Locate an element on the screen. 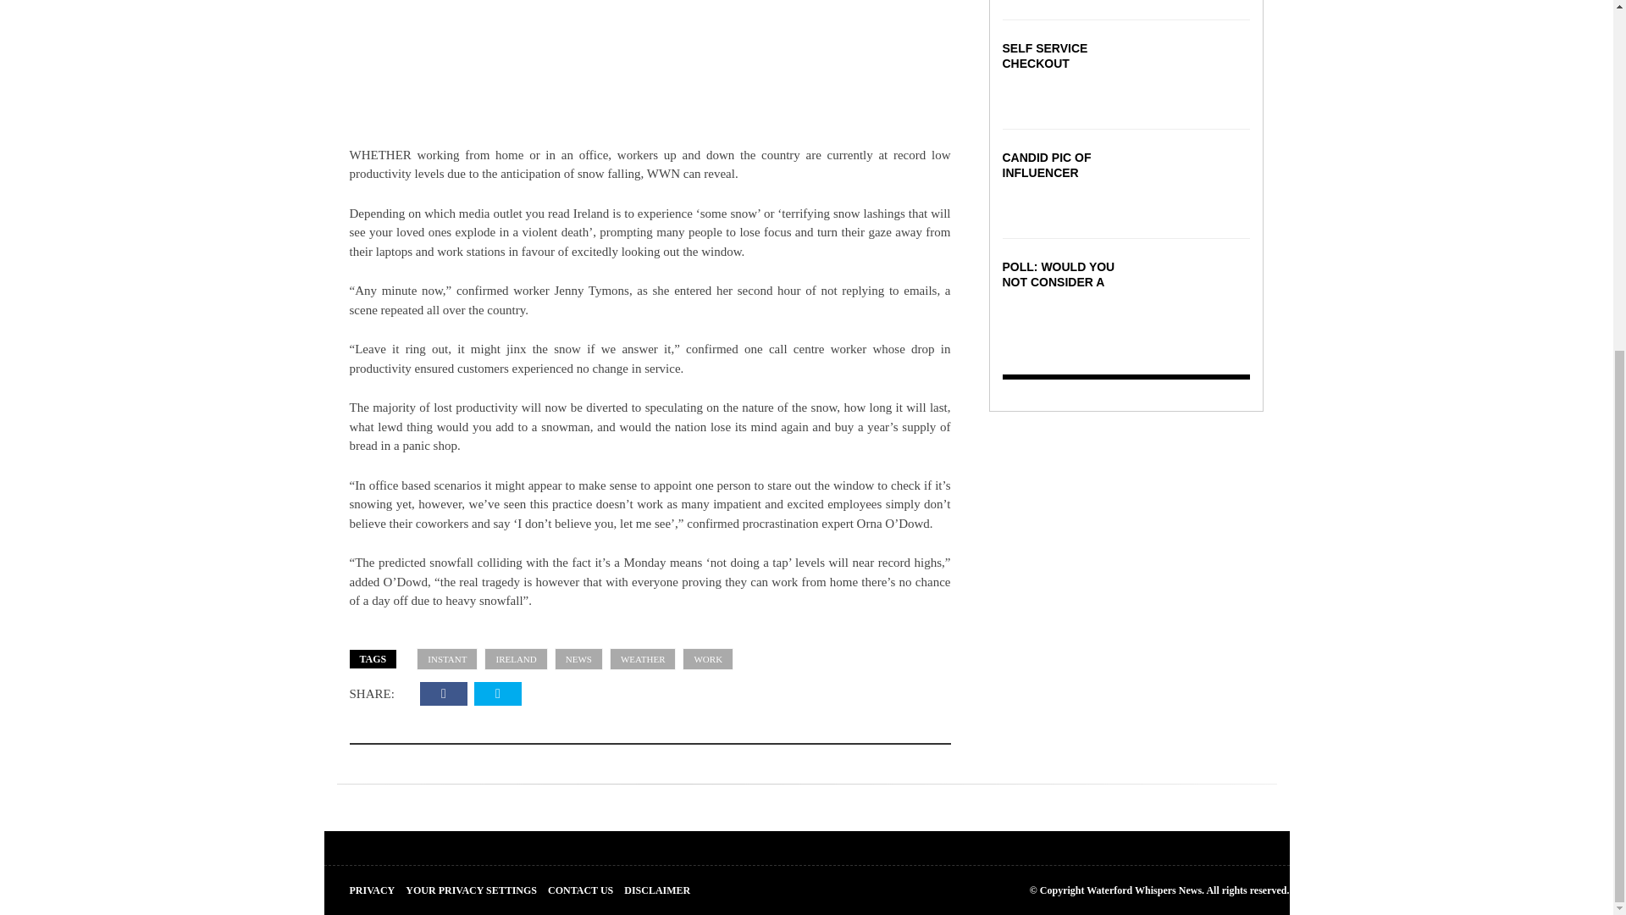  View all posts tagged ireland is located at coordinates (515, 659).